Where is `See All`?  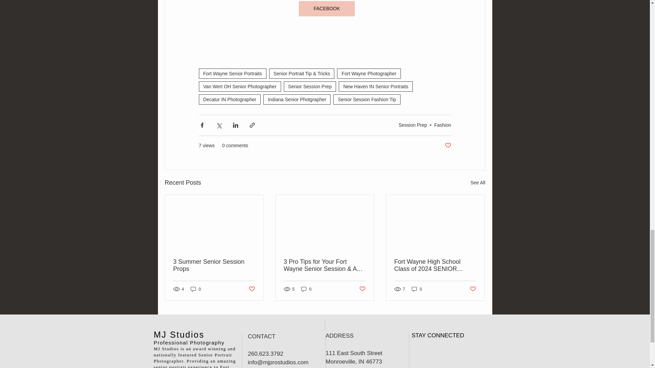 See All is located at coordinates (478, 183).